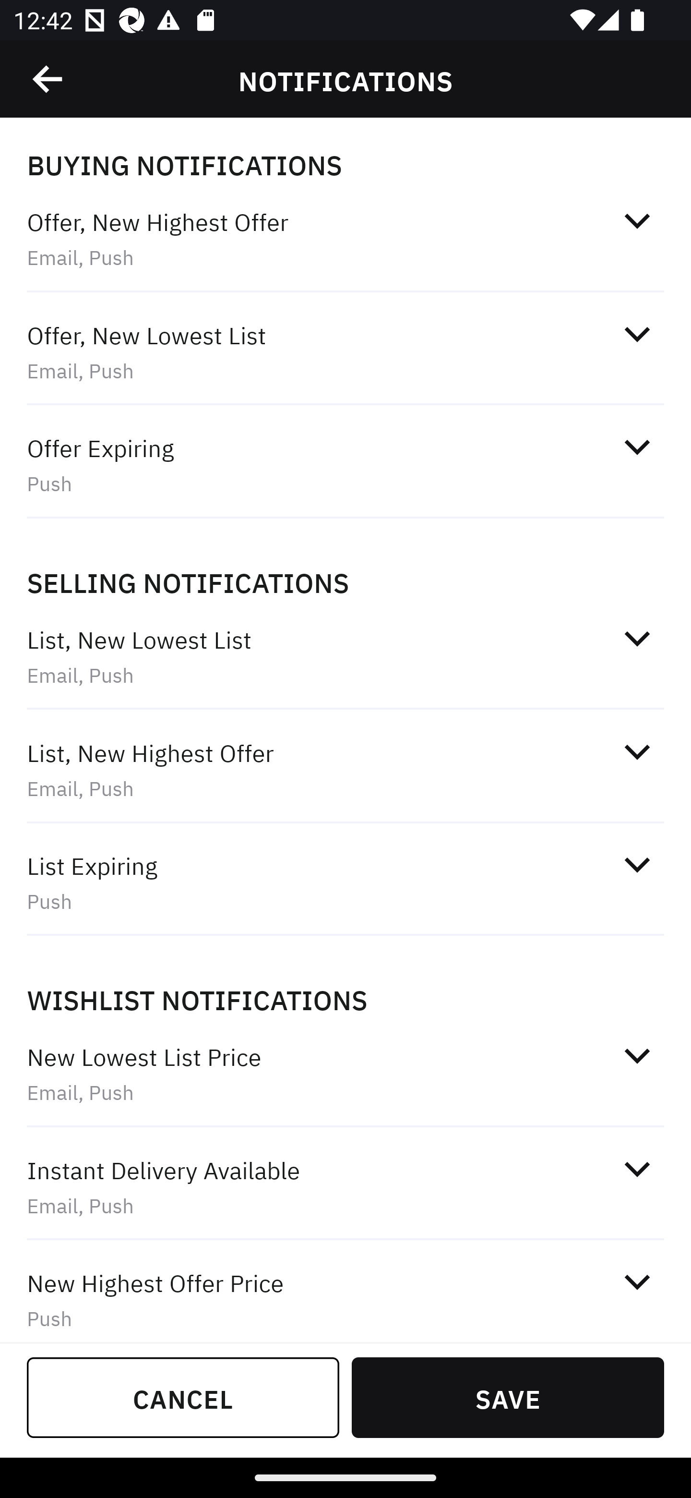  What do you see at coordinates (345, 1074) in the screenshot?
I see `New Lowest List Price  Email, Push` at bounding box center [345, 1074].